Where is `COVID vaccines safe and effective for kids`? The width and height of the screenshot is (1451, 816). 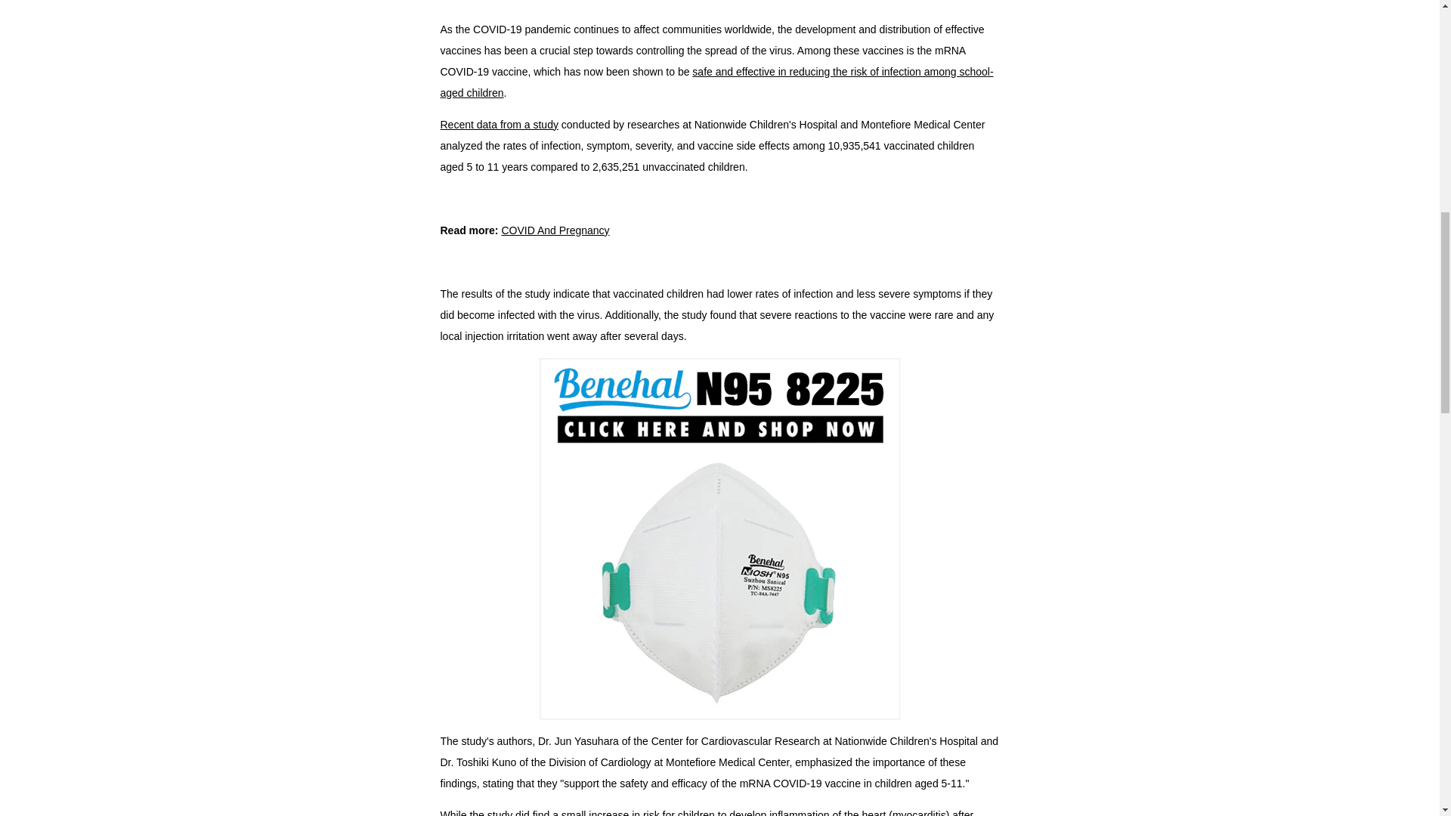
COVID vaccines safe and effective for kids is located at coordinates (716, 82).